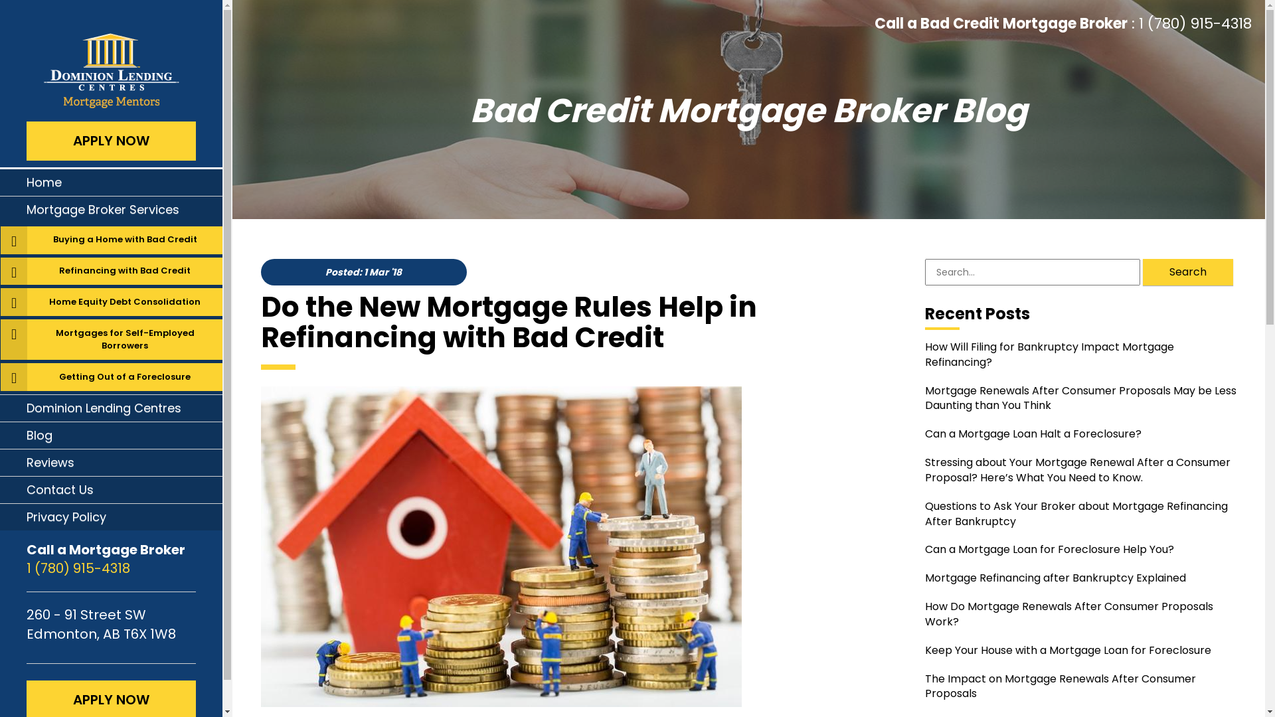  I want to click on Privacy Policy, so click(112, 517).